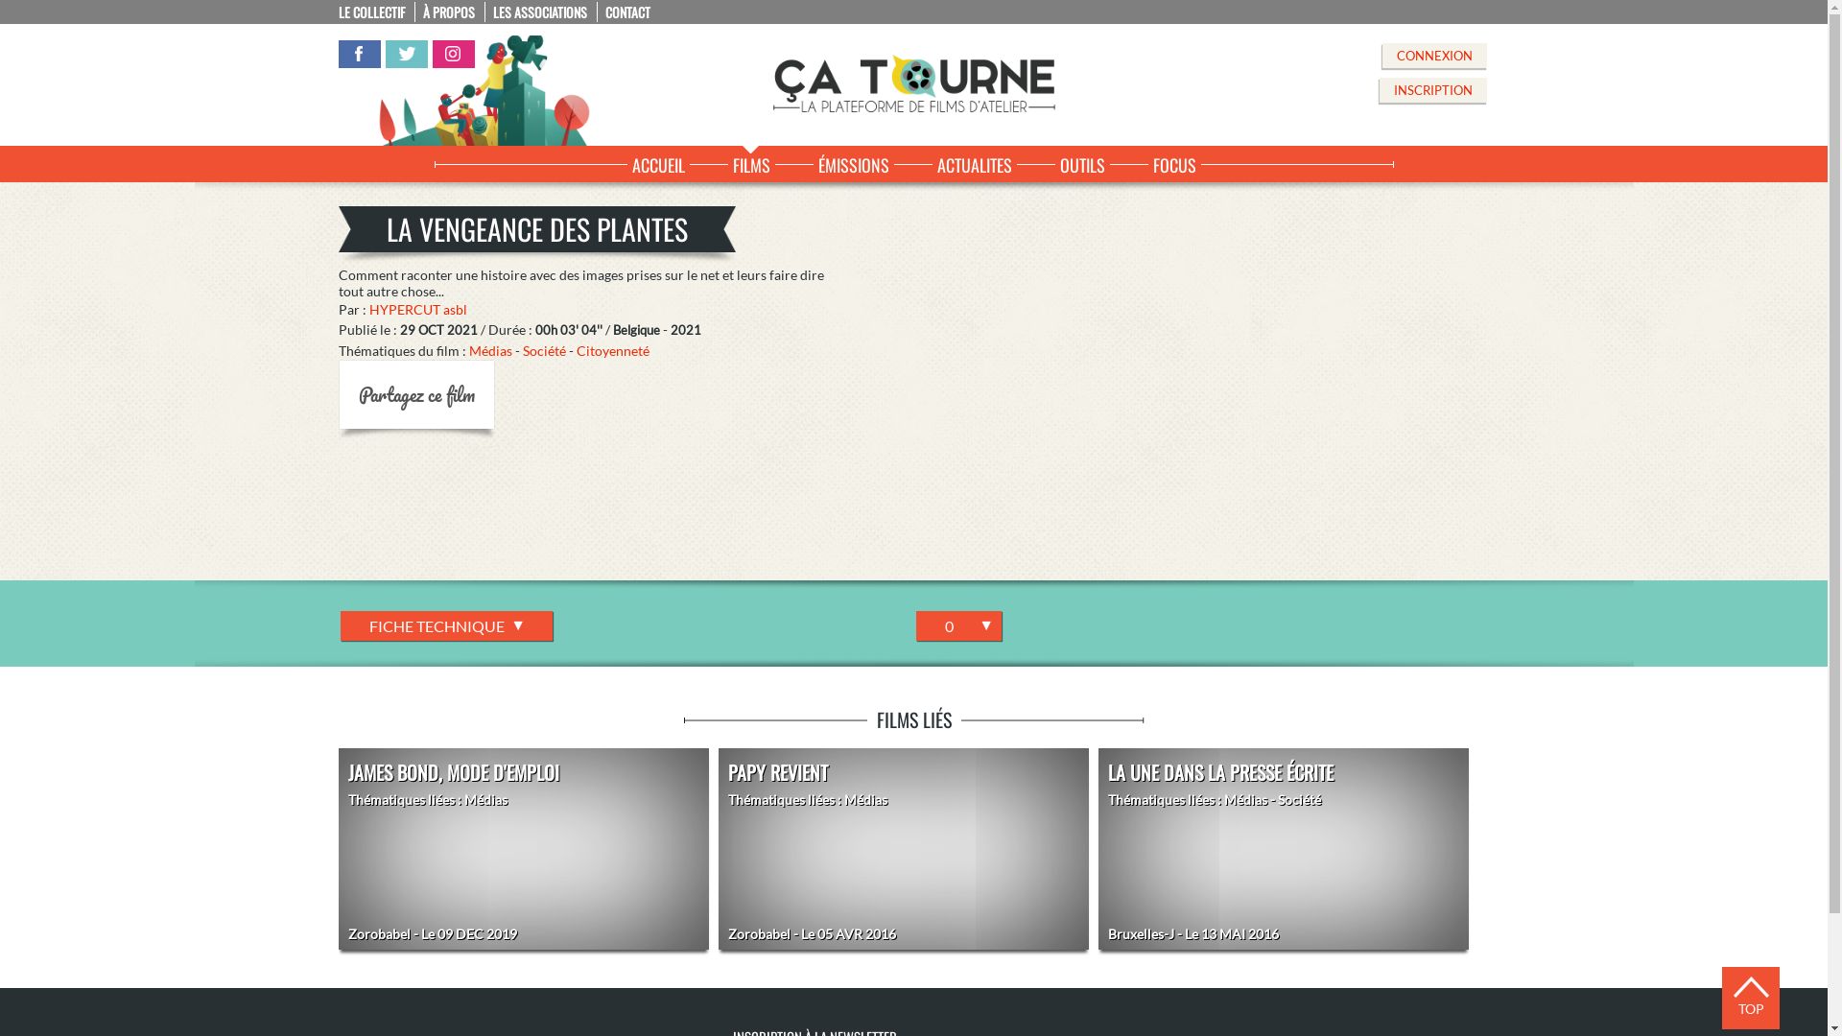 The width and height of the screenshot is (1842, 1036). Describe the element at coordinates (658, 162) in the screenshot. I see `ACCUEIL` at that location.